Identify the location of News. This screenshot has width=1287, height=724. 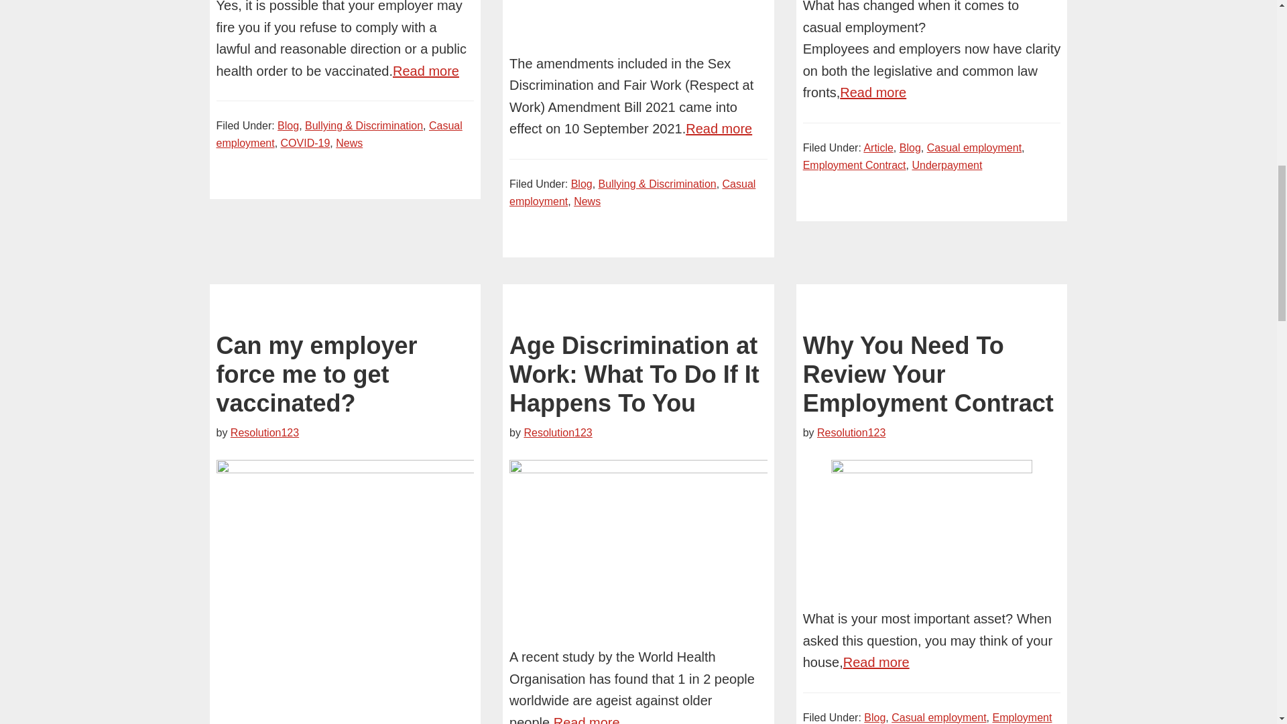
(349, 143).